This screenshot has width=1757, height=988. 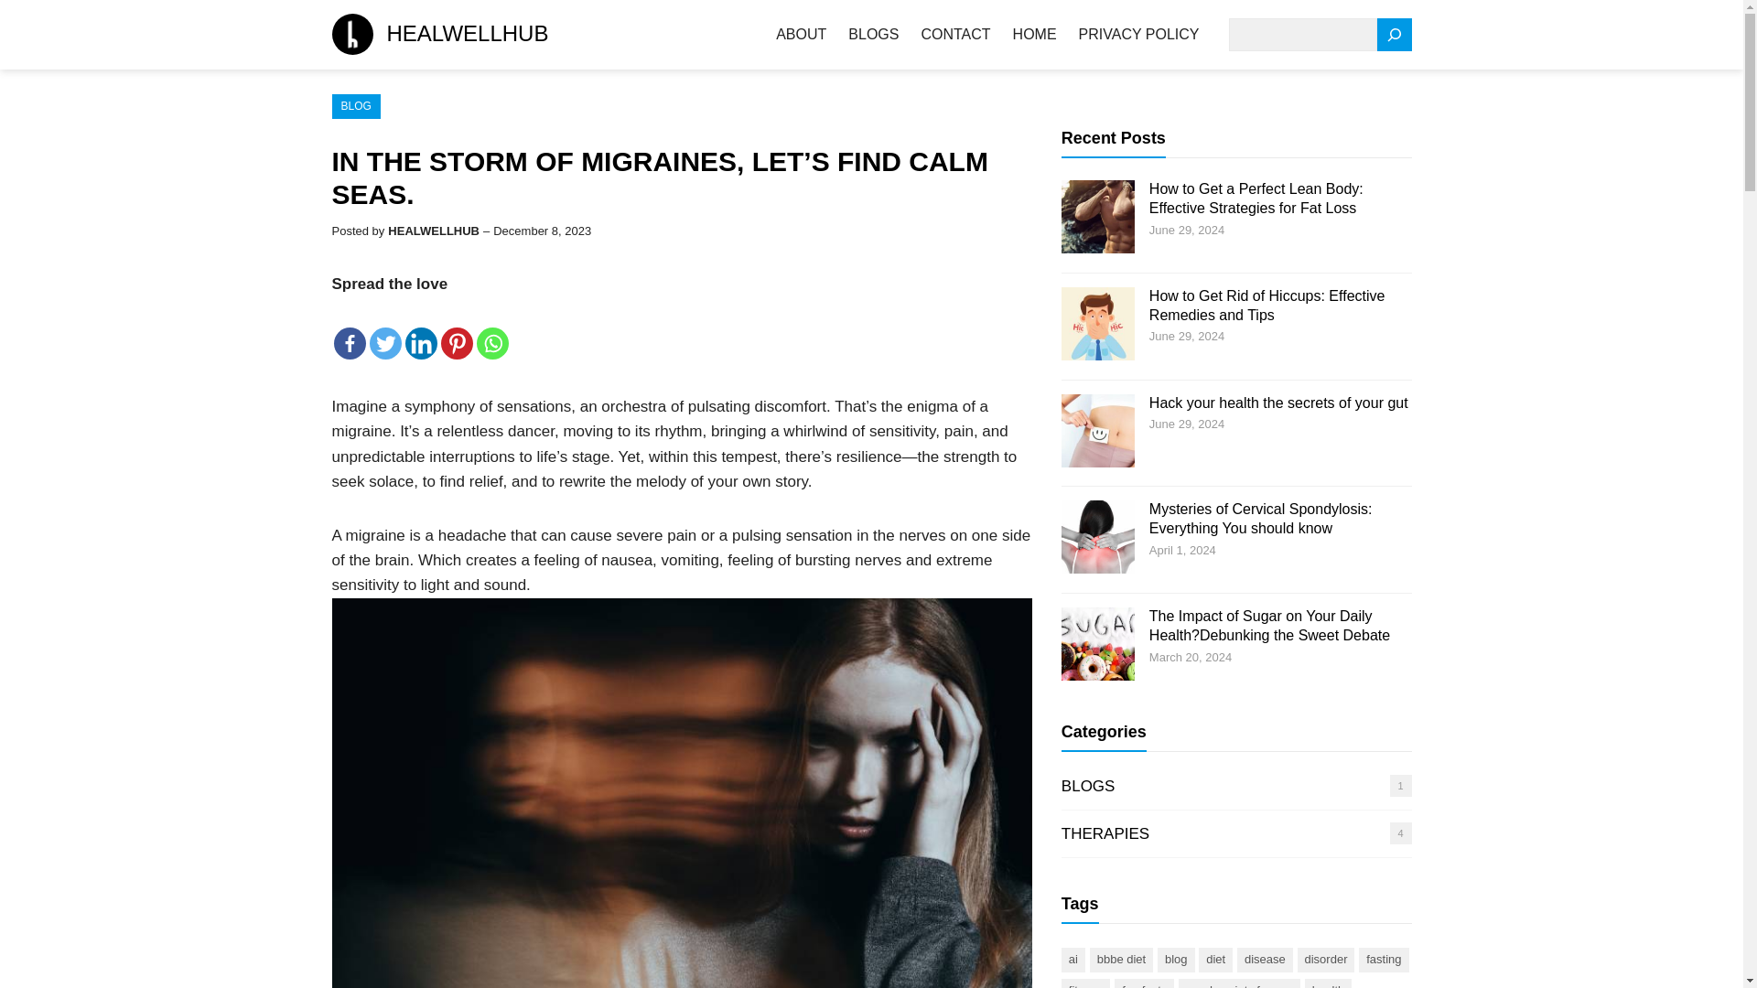 What do you see at coordinates (1035, 35) in the screenshot?
I see `HOME` at bounding box center [1035, 35].